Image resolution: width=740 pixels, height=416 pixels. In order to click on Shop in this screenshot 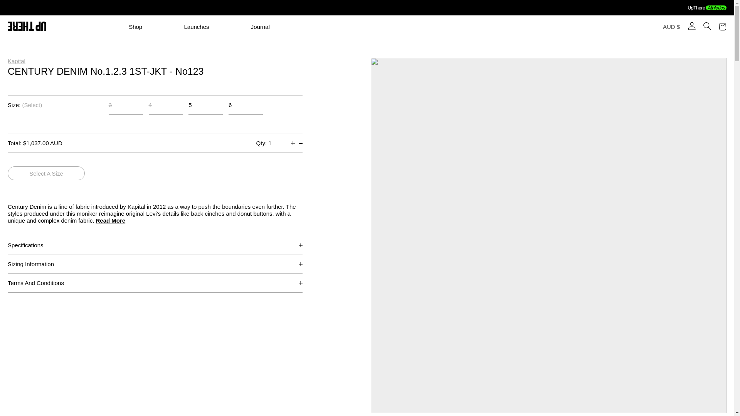, I will do `click(155, 27)`.